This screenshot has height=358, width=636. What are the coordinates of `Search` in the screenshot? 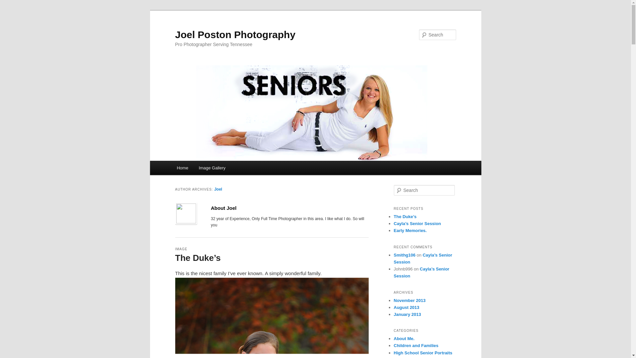 It's located at (11, 4).